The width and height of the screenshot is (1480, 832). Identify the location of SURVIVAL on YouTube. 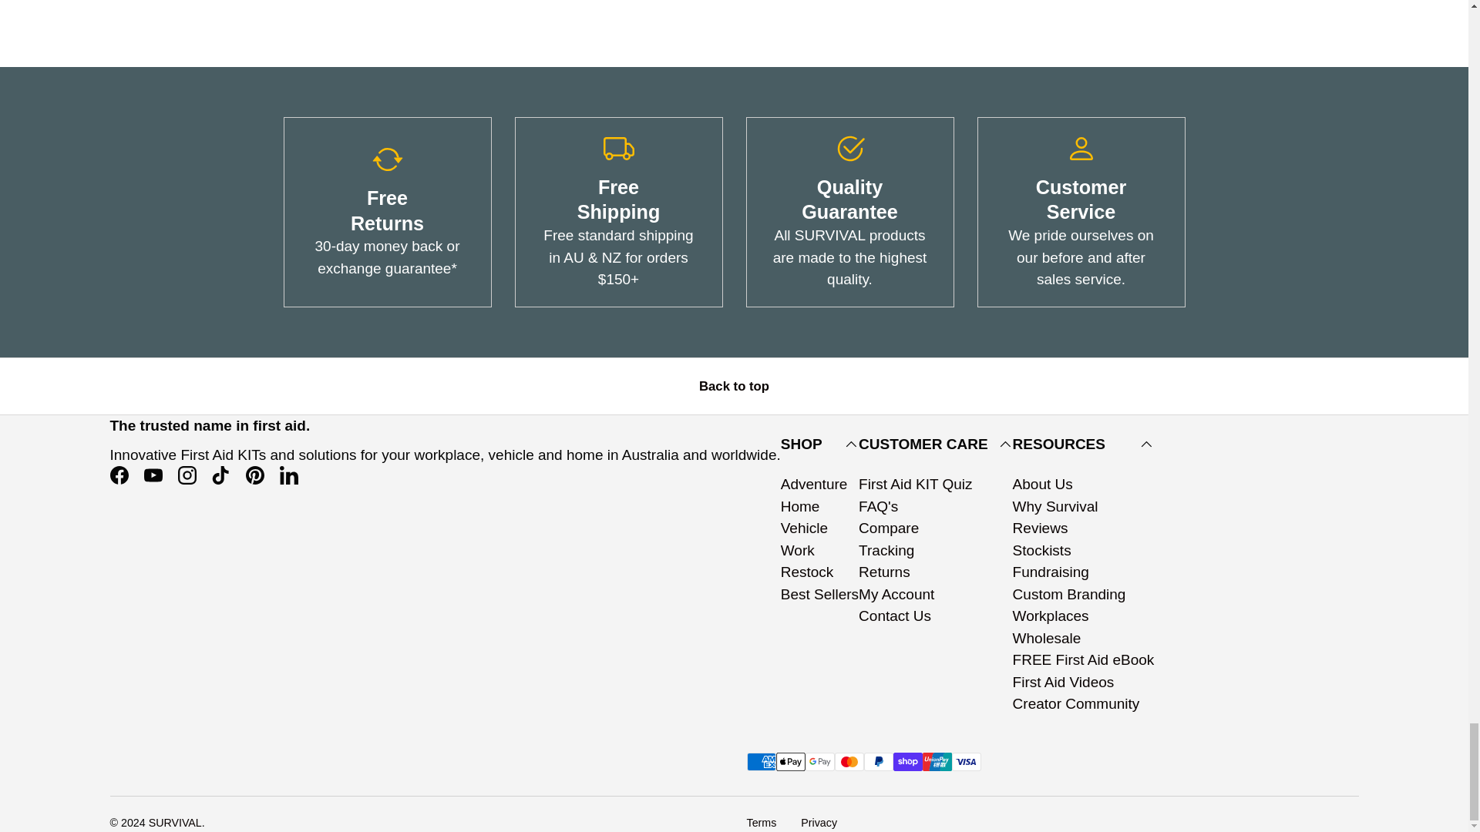
(153, 475).